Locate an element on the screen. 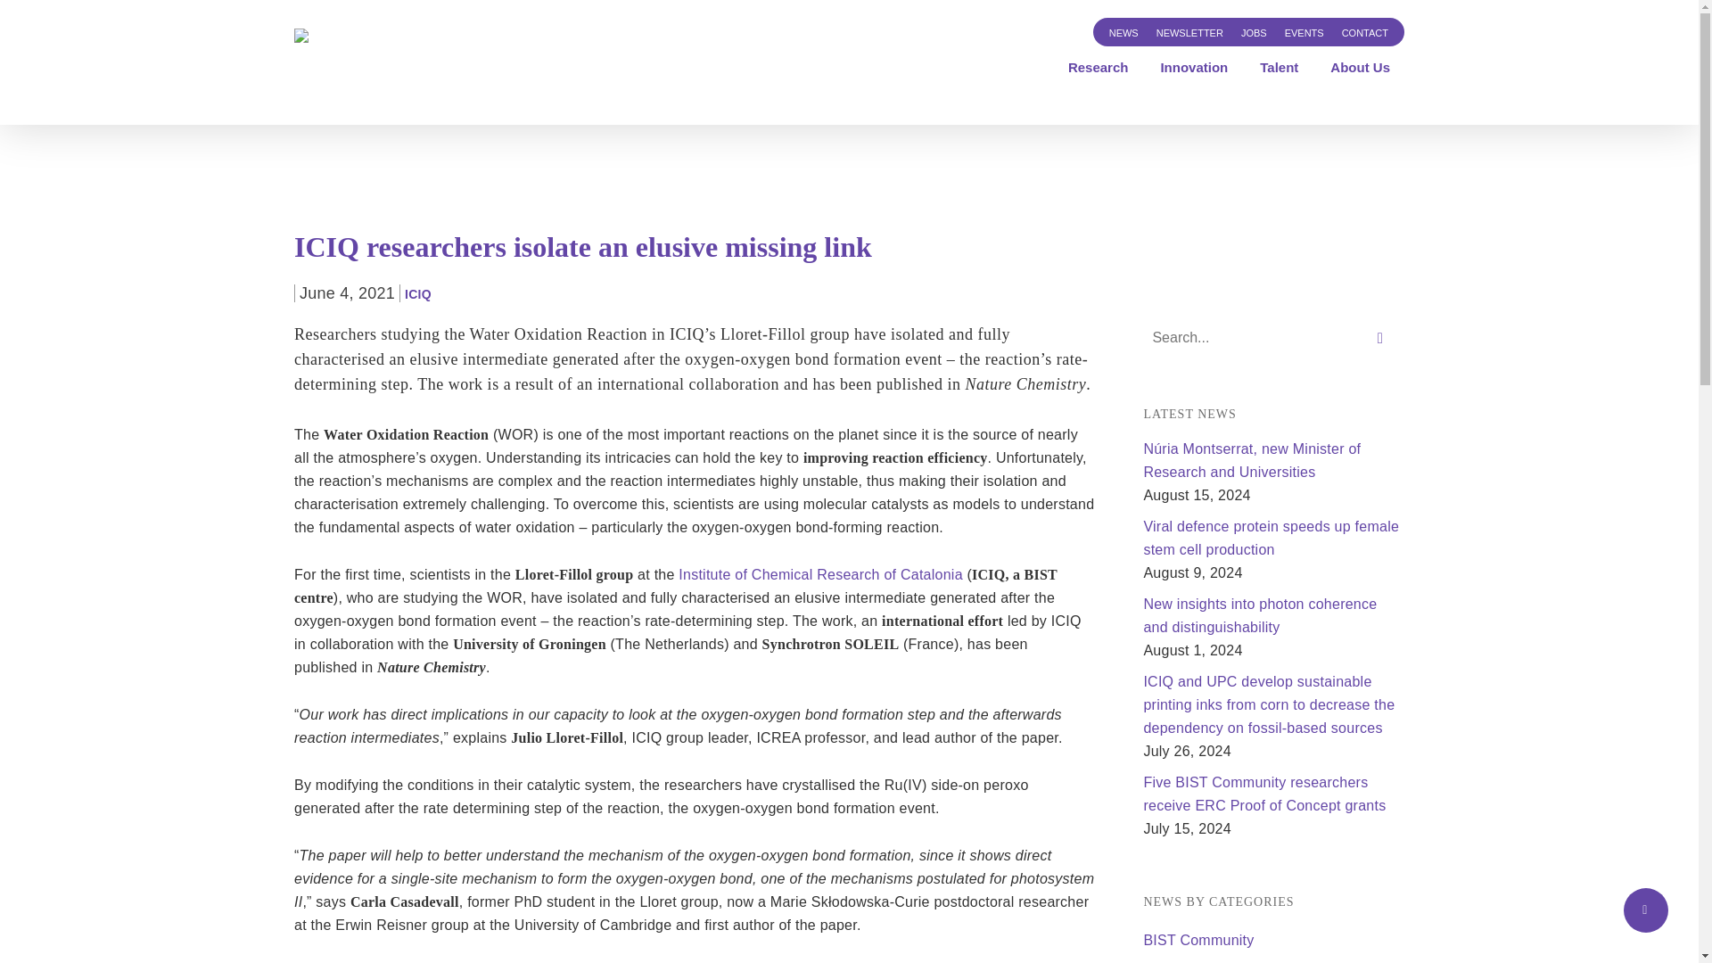 The height and width of the screenshot is (963, 1712). EVENTS is located at coordinates (1304, 32).